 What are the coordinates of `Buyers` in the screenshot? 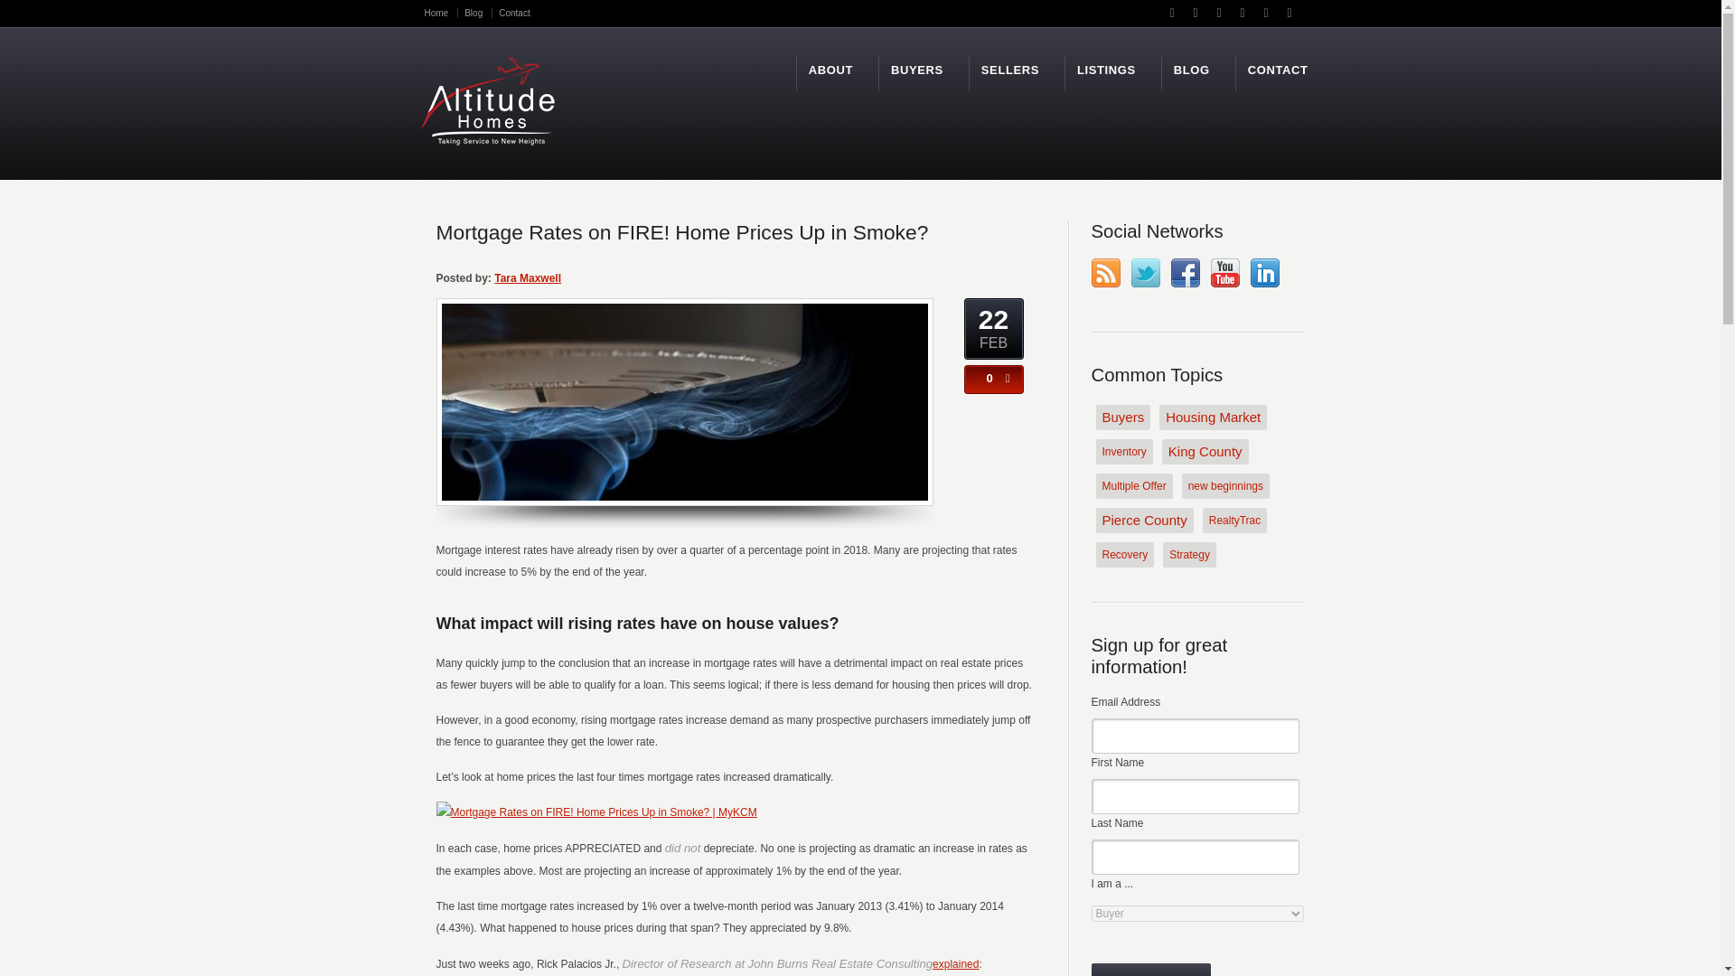 It's located at (1122, 418).